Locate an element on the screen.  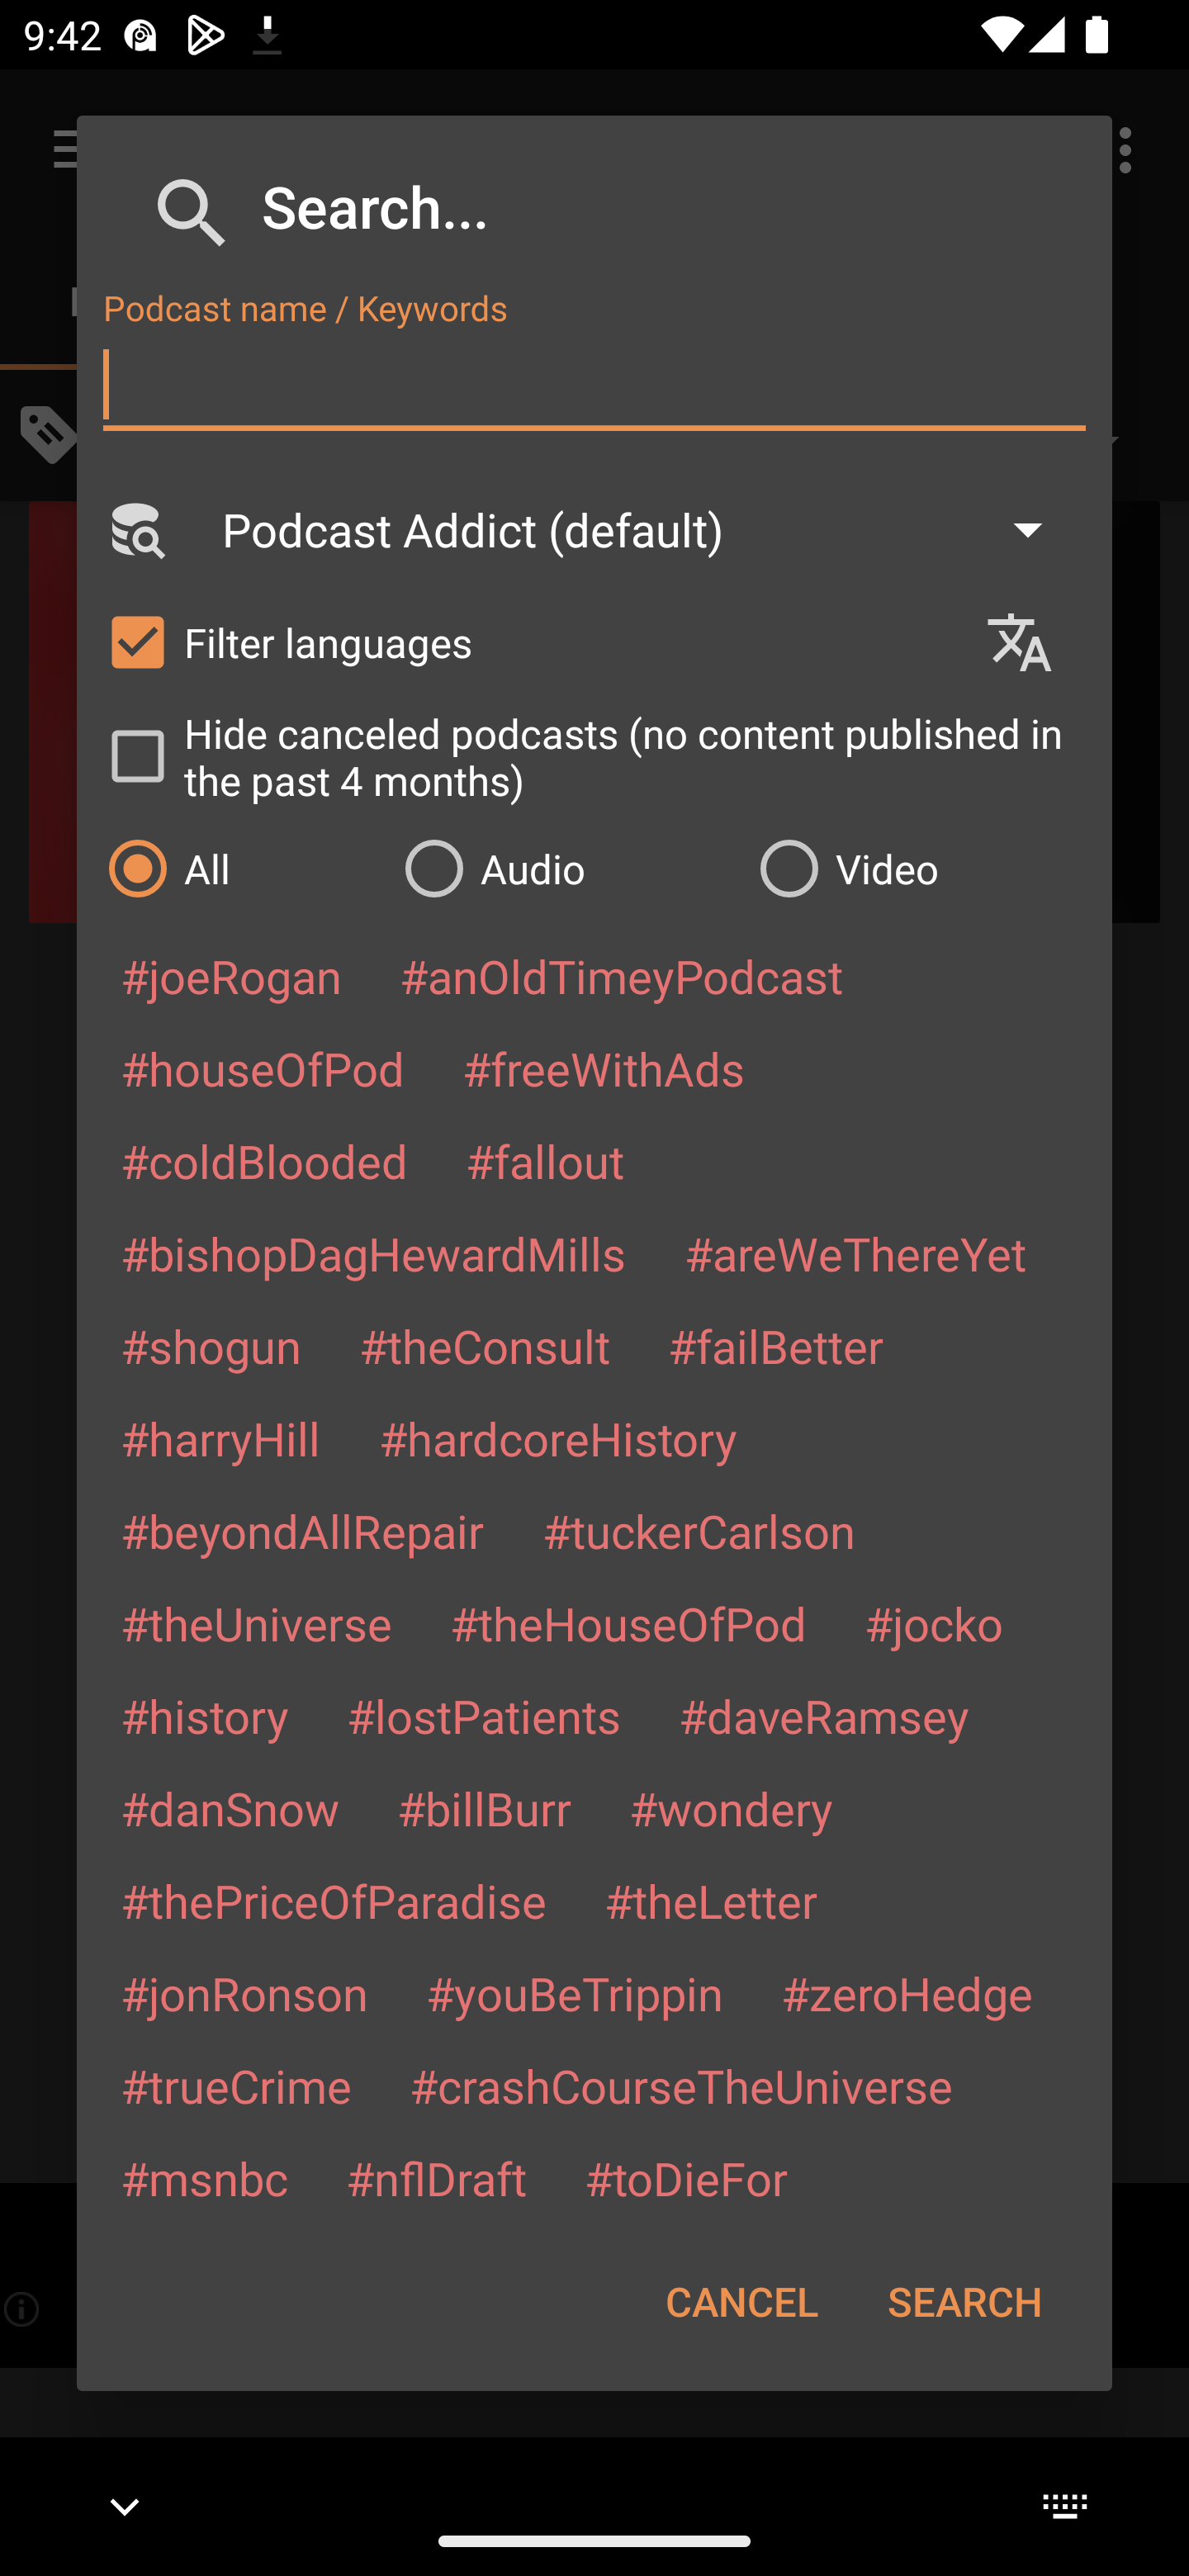
#daveRamsey is located at coordinates (824, 1716).